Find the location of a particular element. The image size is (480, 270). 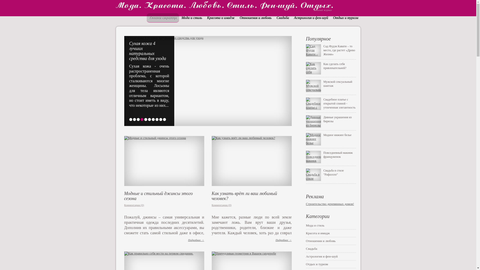

5 is located at coordinates (145, 119).